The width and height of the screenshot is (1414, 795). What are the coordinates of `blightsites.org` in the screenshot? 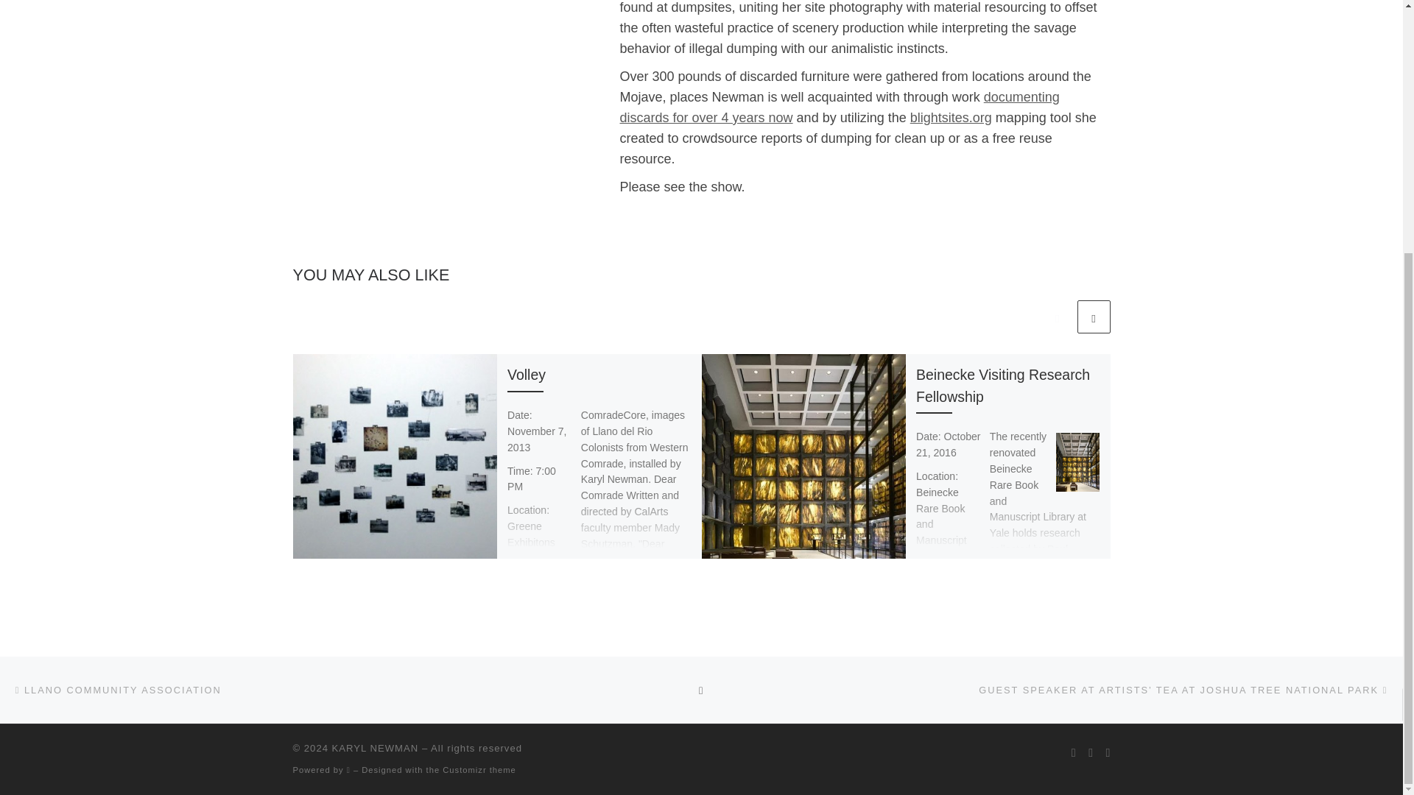 It's located at (952, 118).